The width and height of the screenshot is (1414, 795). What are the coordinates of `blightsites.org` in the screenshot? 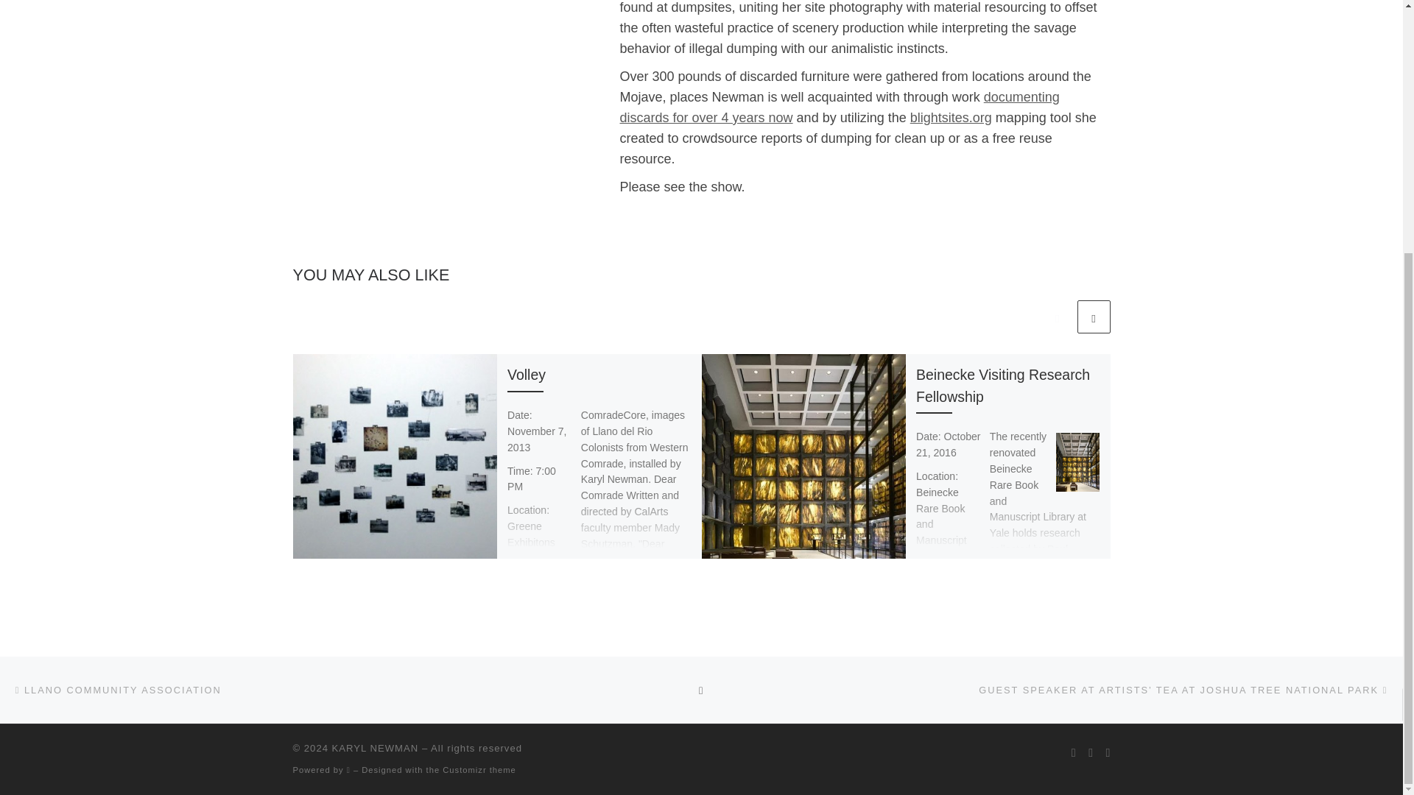 It's located at (952, 118).